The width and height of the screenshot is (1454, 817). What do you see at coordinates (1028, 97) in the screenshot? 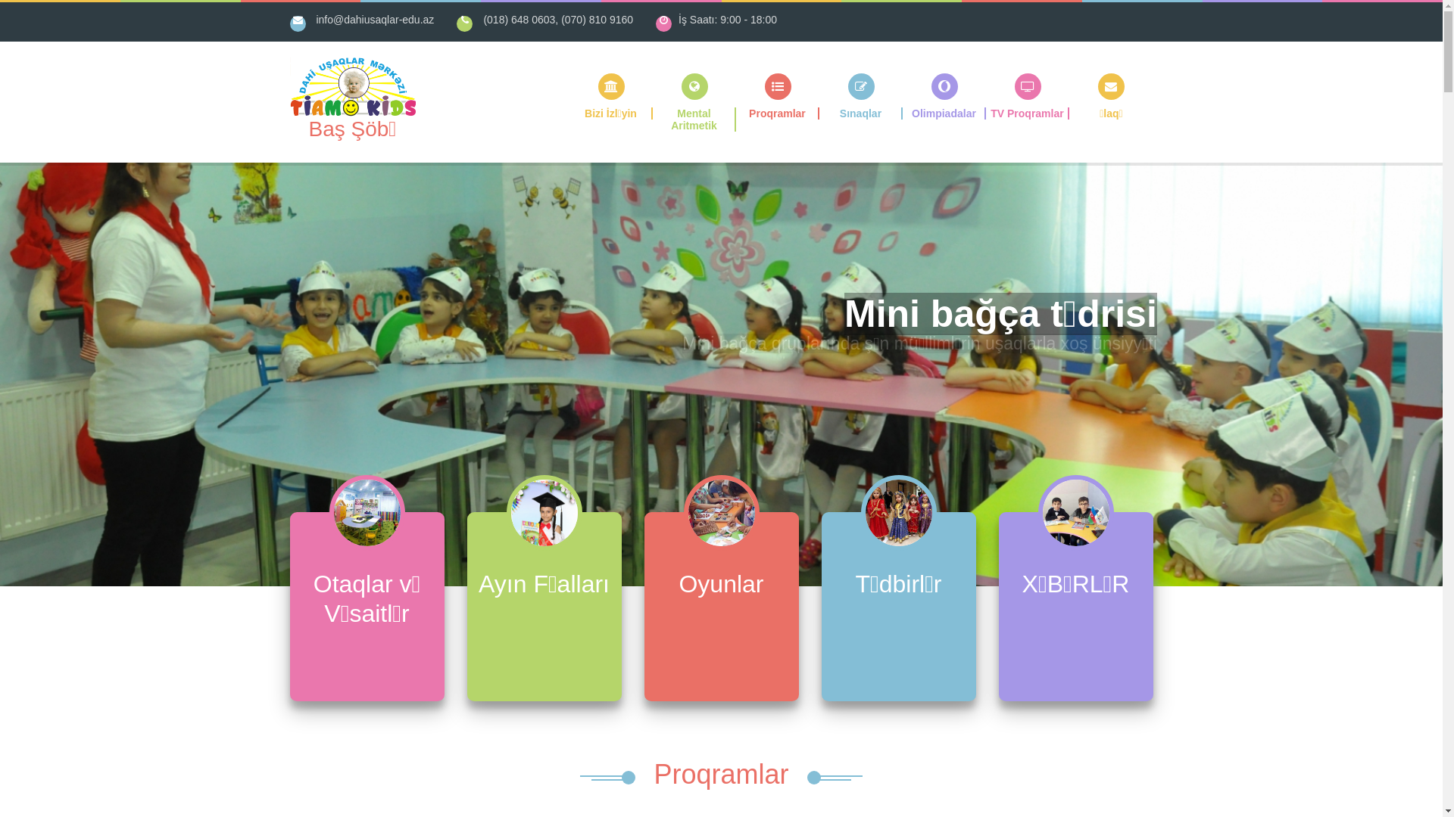
I see `TV Proqramlar` at bounding box center [1028, 97].